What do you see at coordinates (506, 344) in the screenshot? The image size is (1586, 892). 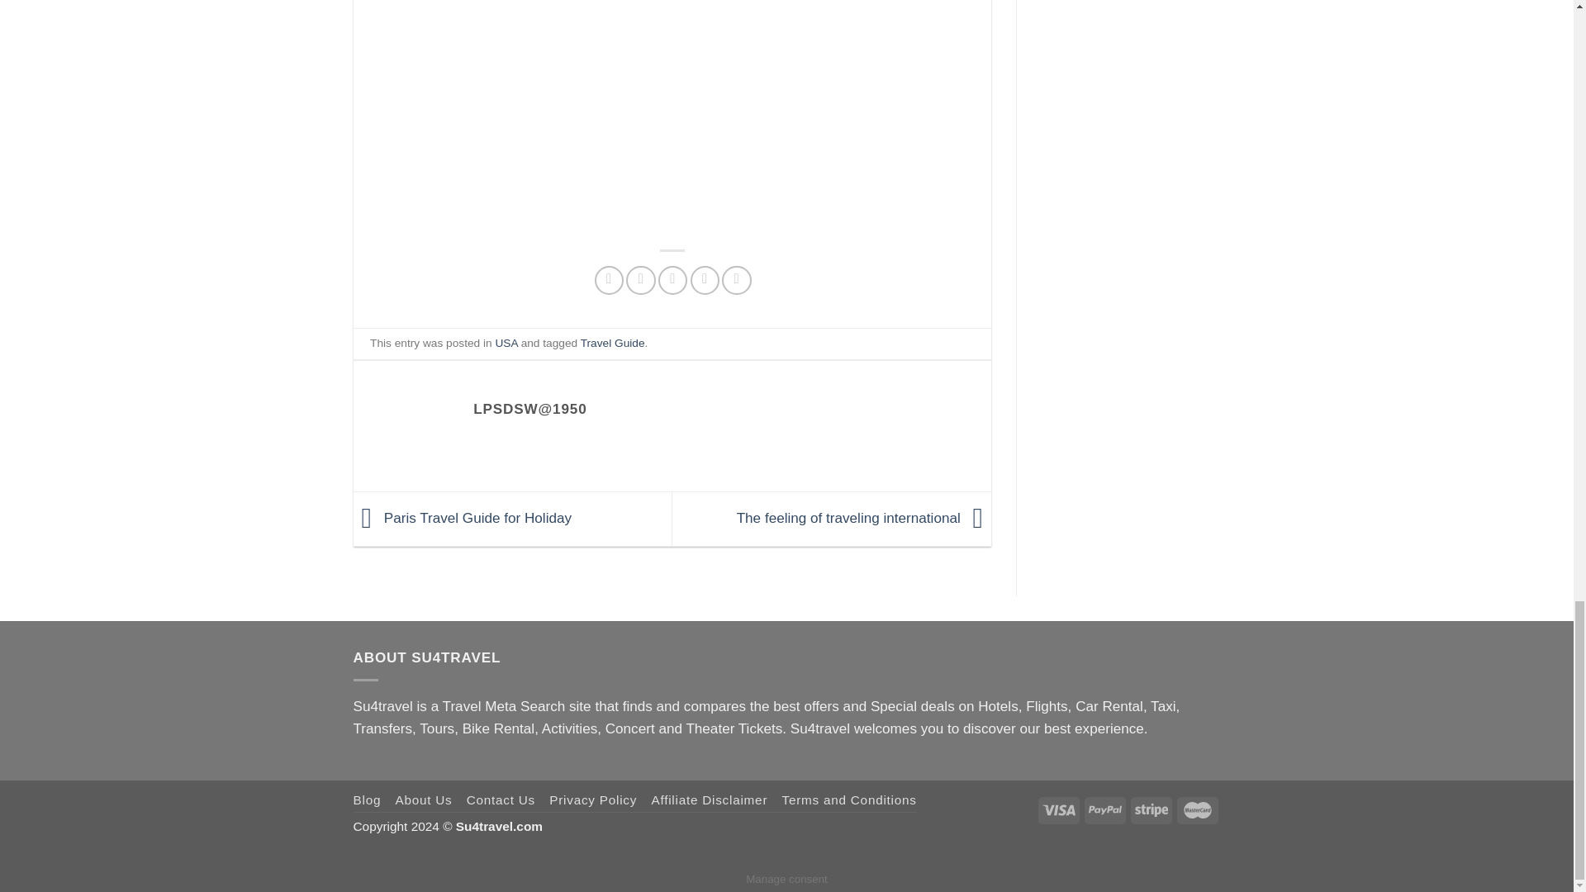 I see `USA` at bounding box center [506, 344].